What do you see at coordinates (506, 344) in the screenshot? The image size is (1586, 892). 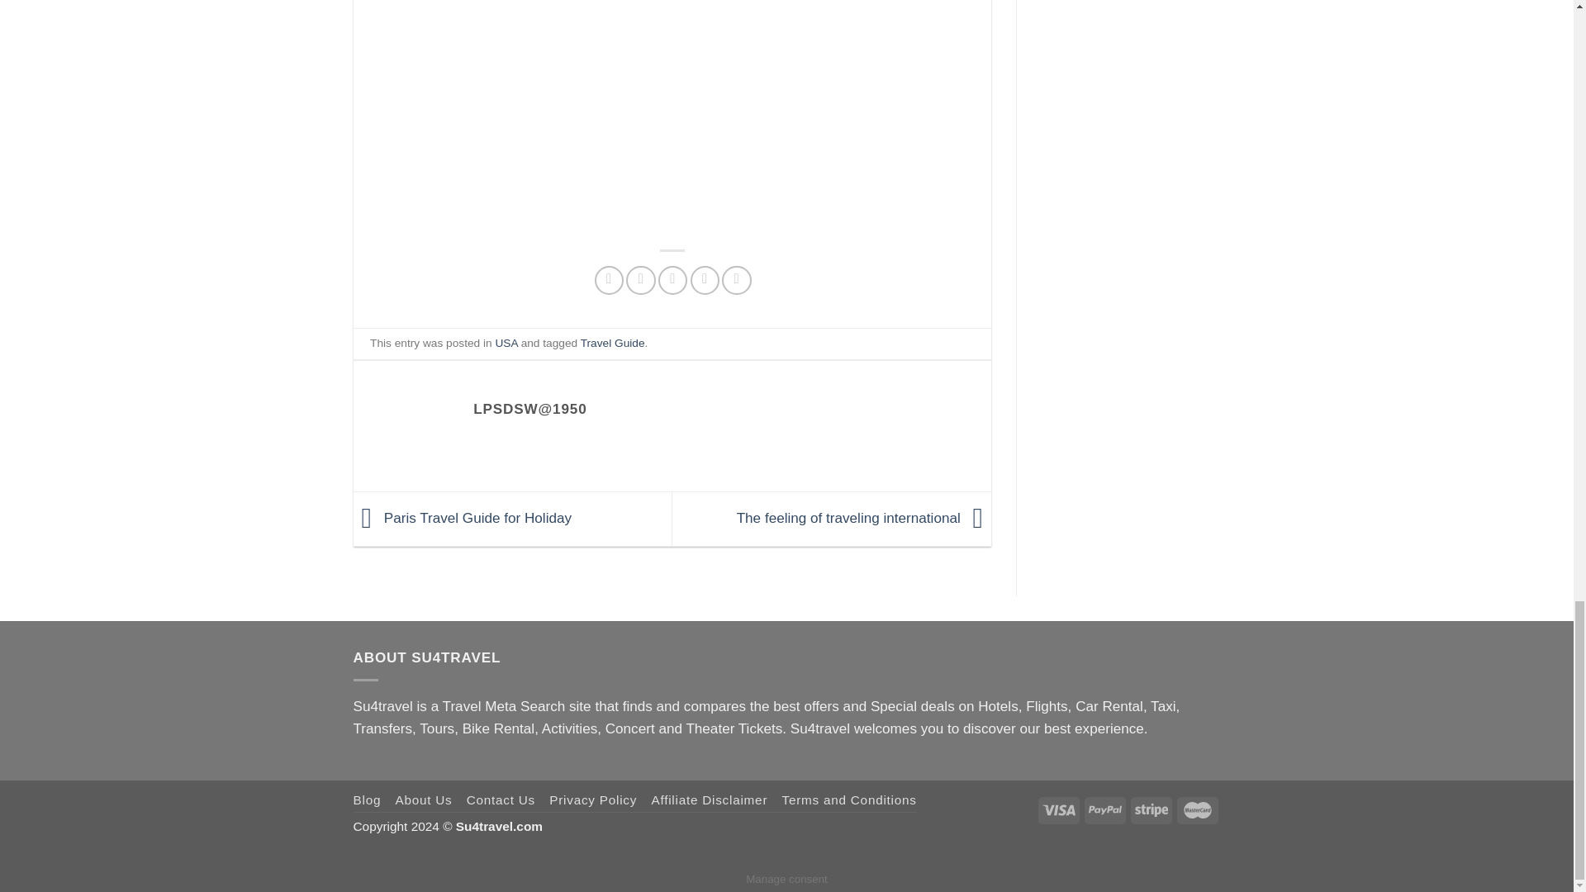 I see `USA` at bounding box center [506, 344].